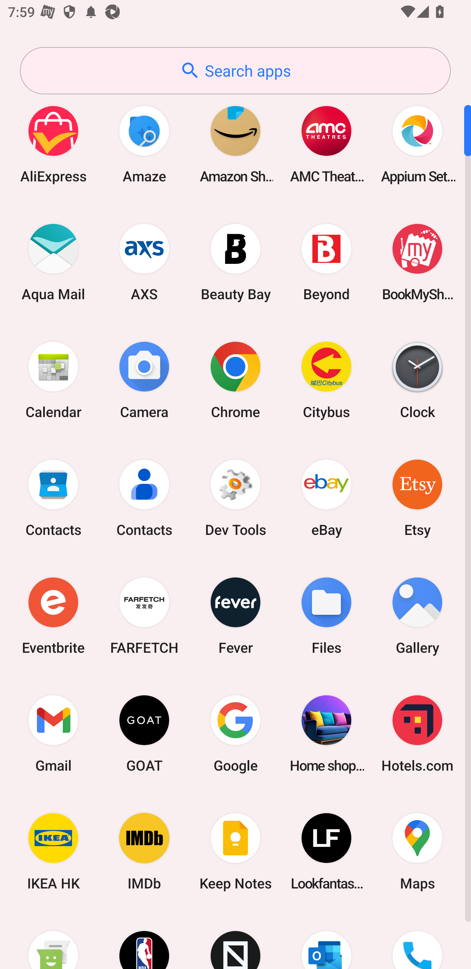 This screenshot has width=471, height=969. I want to click on Eventbrite, so click(53, 615).